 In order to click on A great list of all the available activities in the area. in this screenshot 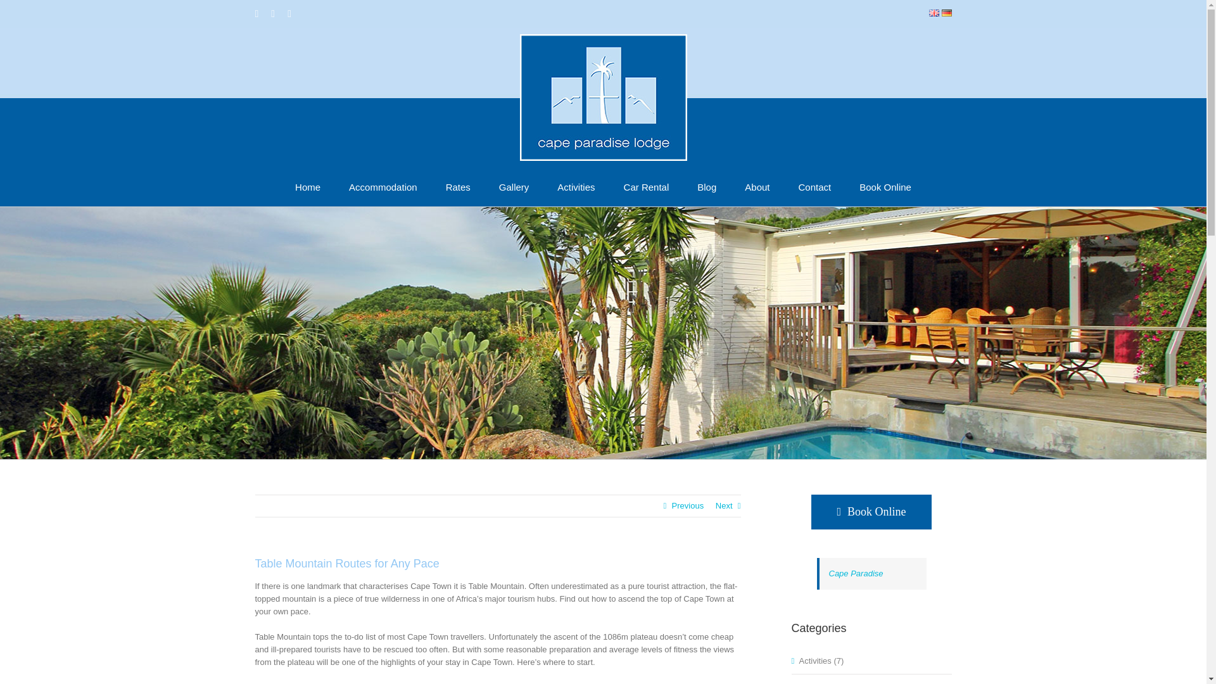, I will do `click(872, 661)`.